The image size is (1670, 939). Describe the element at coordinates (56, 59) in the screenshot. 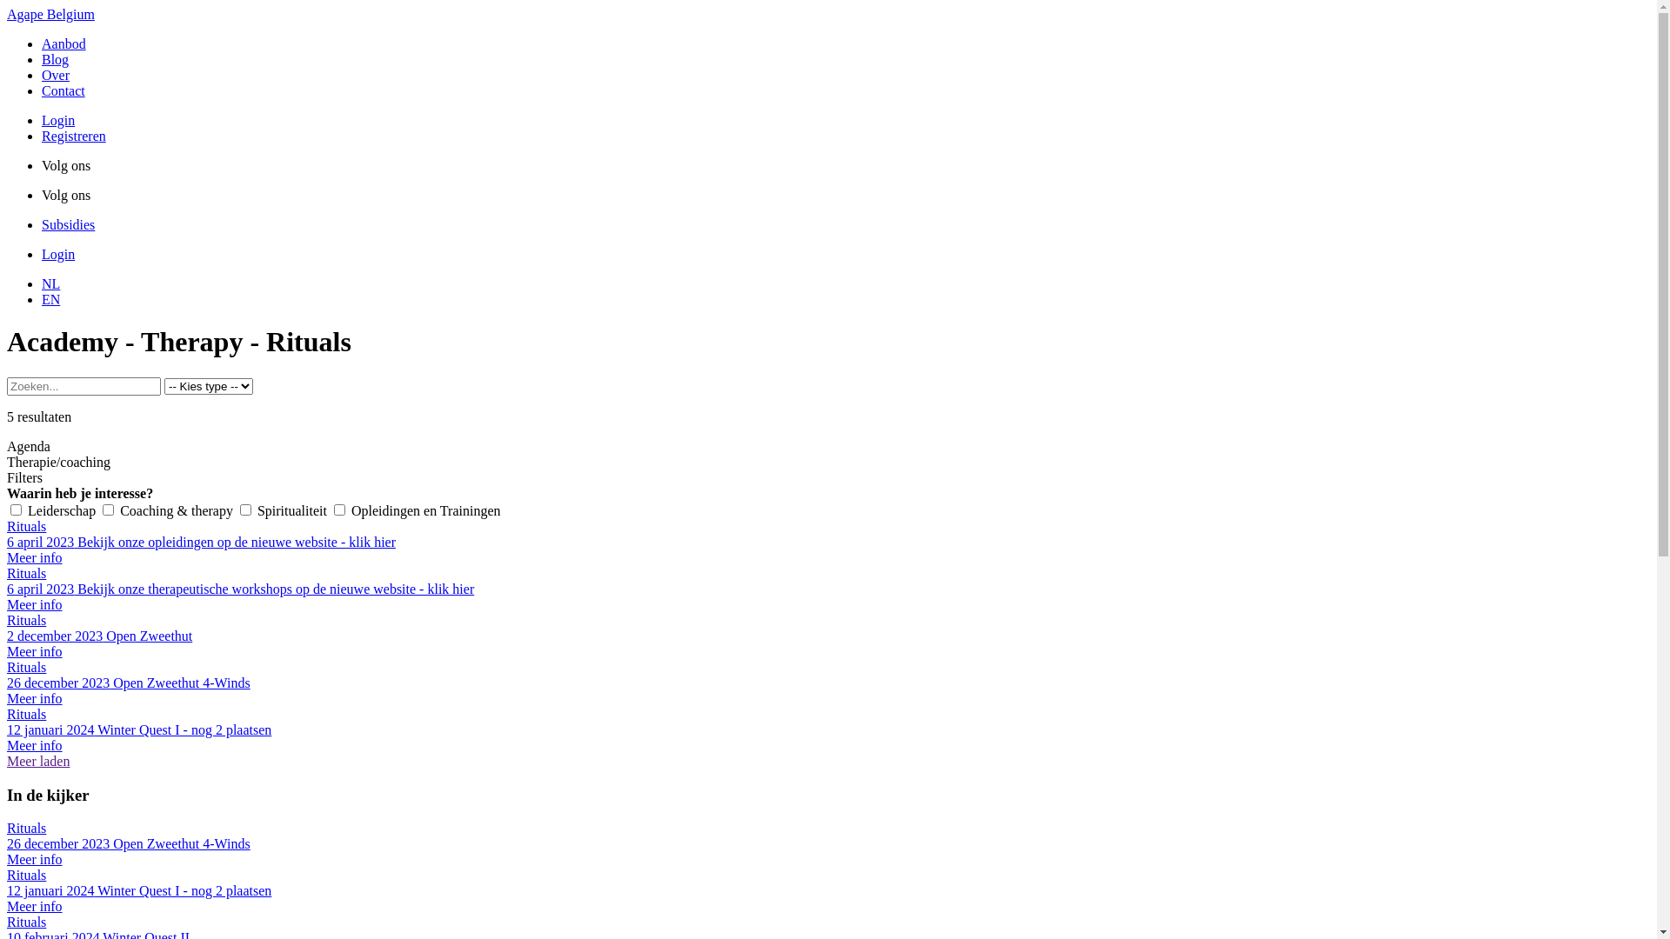

I see `Blog` at that location.